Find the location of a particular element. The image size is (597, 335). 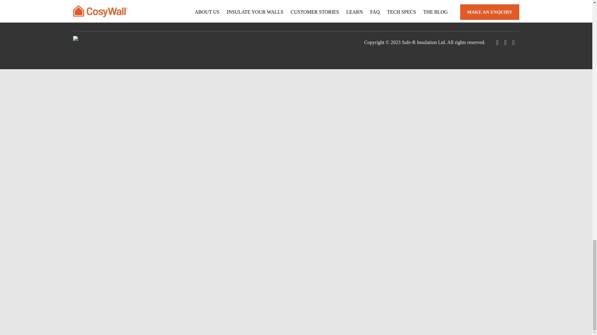

All Questions is located at coordinates (159, 3).